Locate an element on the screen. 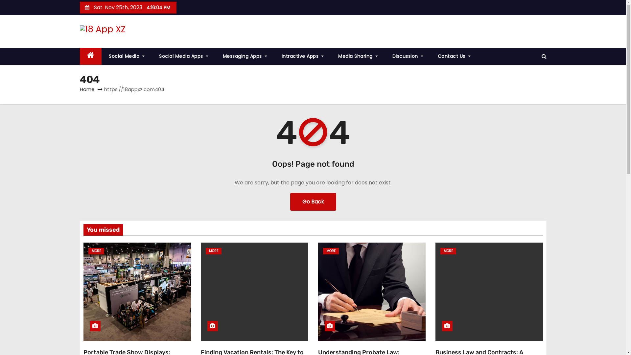 Image resolution: width=631 pixels, height=355 pixels. Media Sharing is located at coordinates (358, 57).